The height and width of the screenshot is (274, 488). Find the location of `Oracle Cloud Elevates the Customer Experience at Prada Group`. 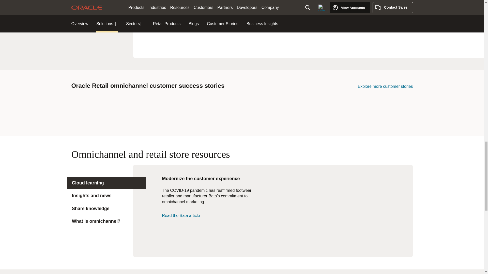

Oracle Cloud Elevates the Customer Experience at Prada Group is located at coordinates (285, 111).